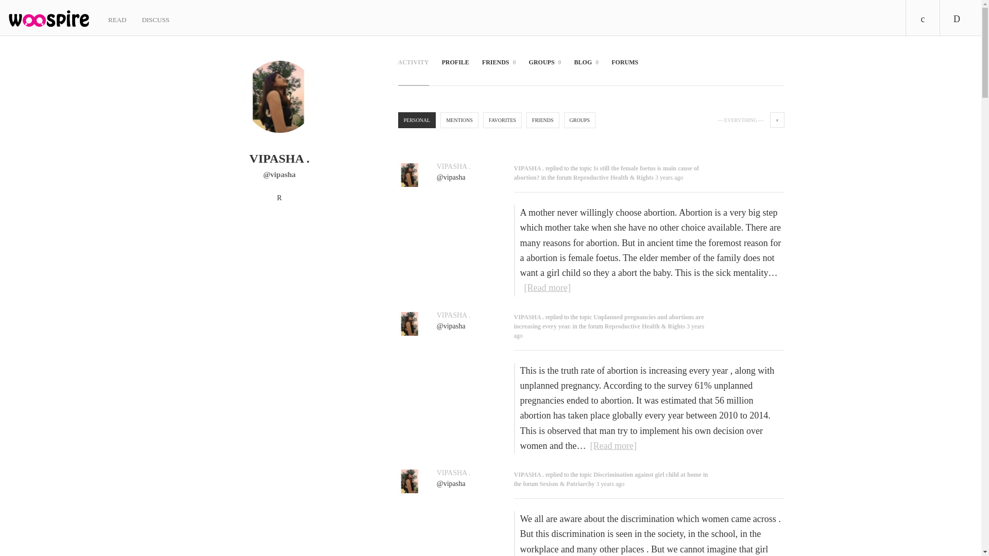 The width and height of the screenshot is (989, 556). What do you see at coordinates (413, 69) in the screenshot?
I see `ACTIVITY` at bounding box center [413, 69].